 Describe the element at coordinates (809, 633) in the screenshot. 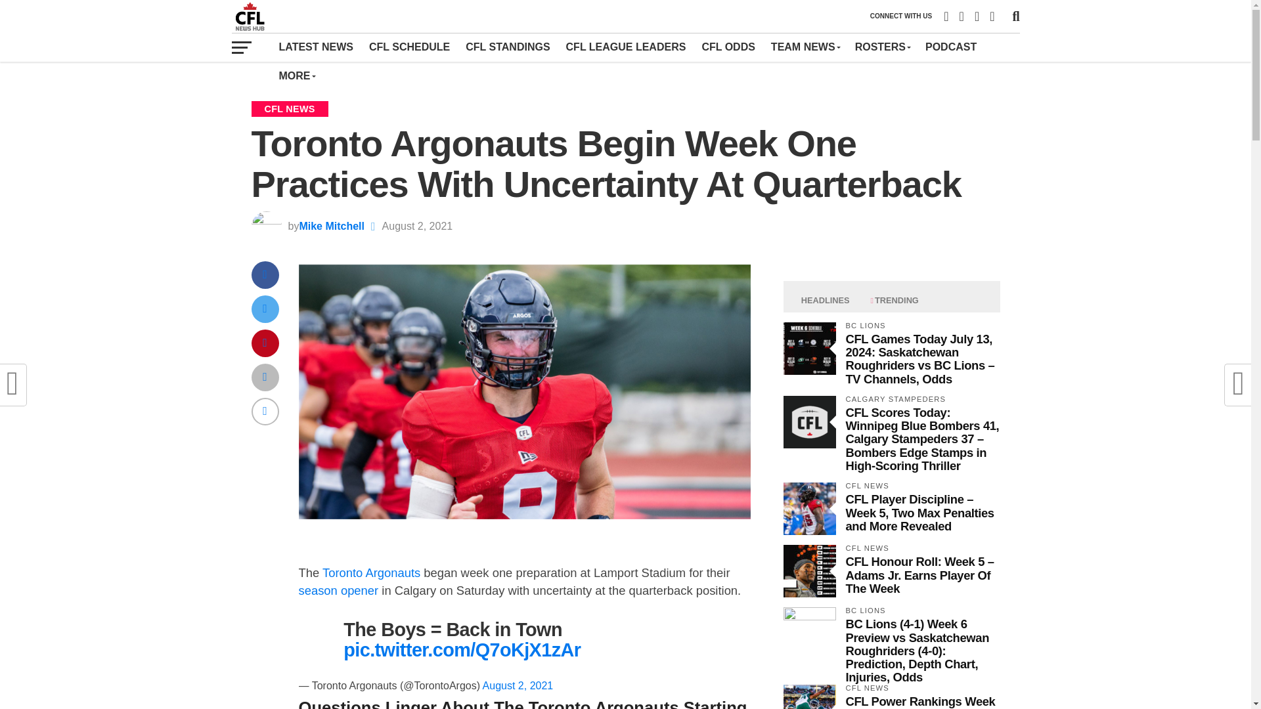

I see `BC v SSK W6 - CFL News Hub` at that location.